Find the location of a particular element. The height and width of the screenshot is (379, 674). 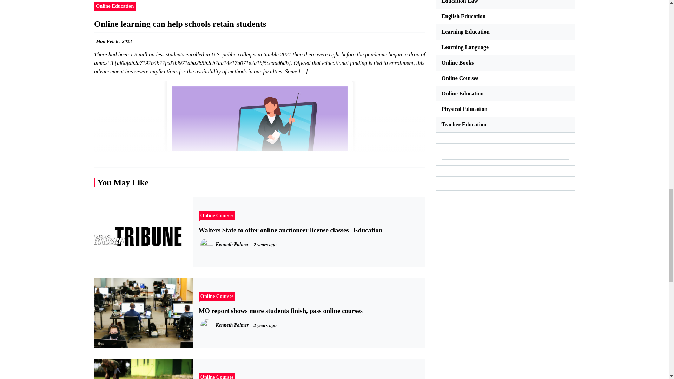

Online learning can help schools retain students is located at coordinates (259, 145).